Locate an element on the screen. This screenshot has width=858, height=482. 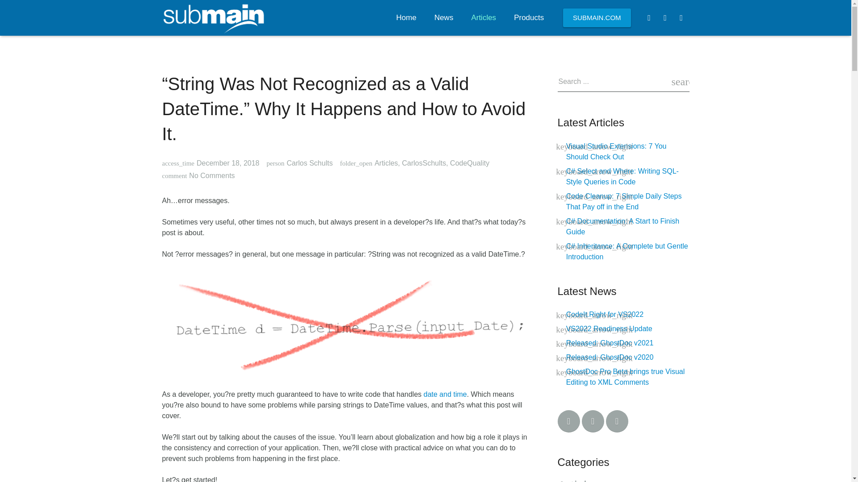
Home is located at coordinates (407, 18).